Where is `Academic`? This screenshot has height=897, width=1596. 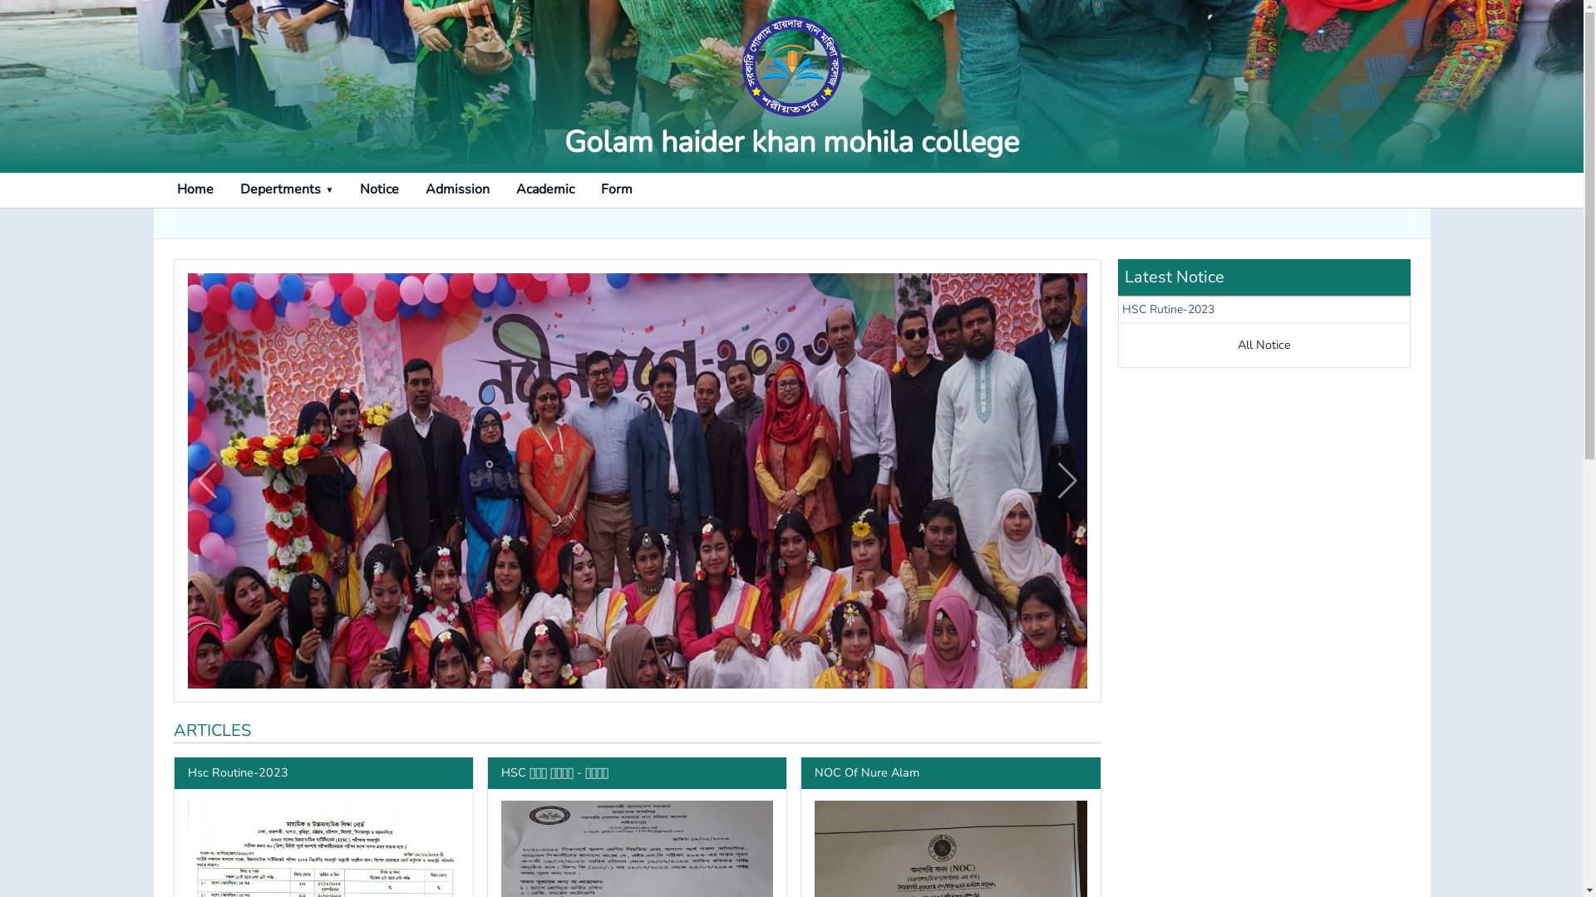 Academic is located at coordinates (545, 189).